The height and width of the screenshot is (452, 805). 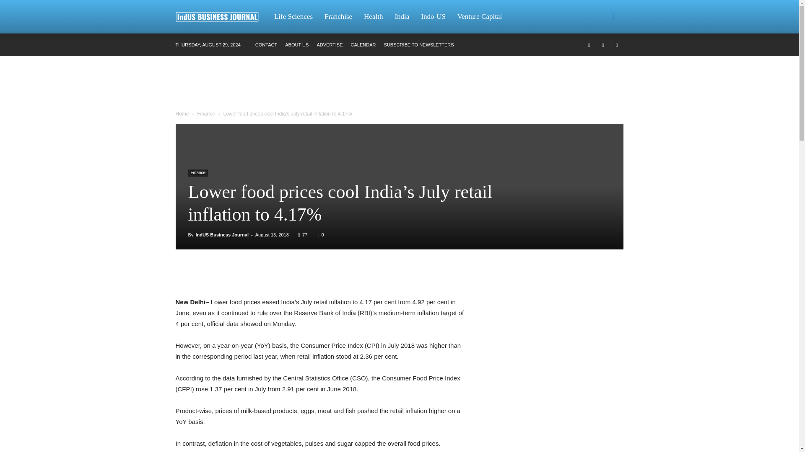 What do you see at coordinates (338, 17) in the screenshot?
I see `Franchise` at bounding box center [338, 17].